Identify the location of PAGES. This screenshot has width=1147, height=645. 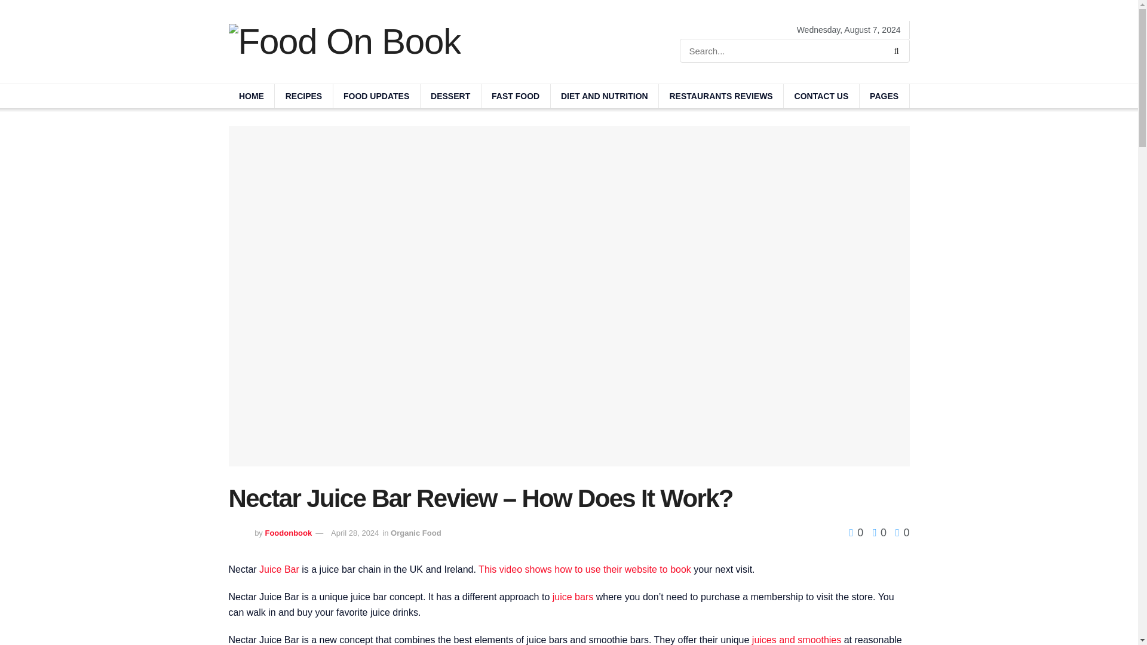
(884, 96).